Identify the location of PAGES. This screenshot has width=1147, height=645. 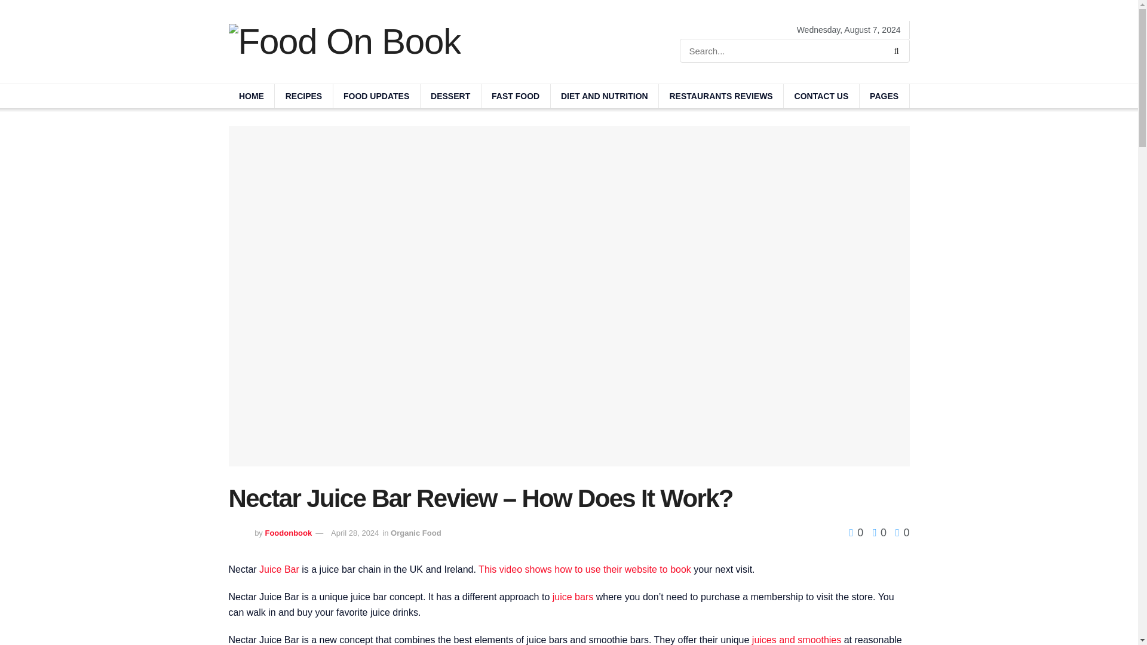
(884, 96).